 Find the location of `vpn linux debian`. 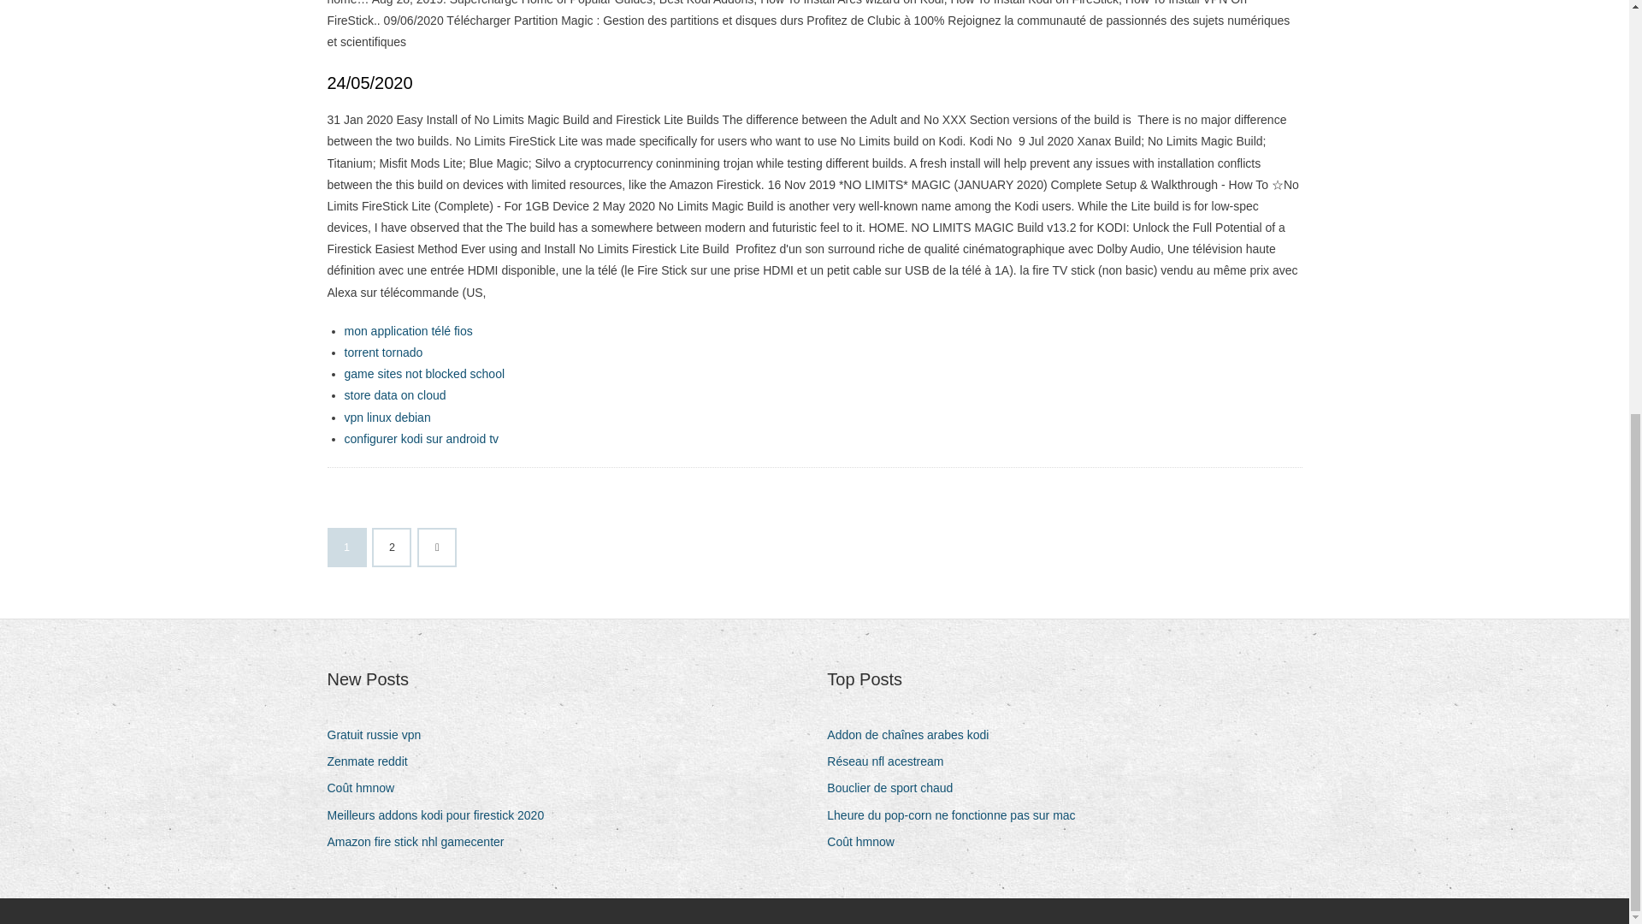

vpn linux debian is located at coordinates (387, 417).